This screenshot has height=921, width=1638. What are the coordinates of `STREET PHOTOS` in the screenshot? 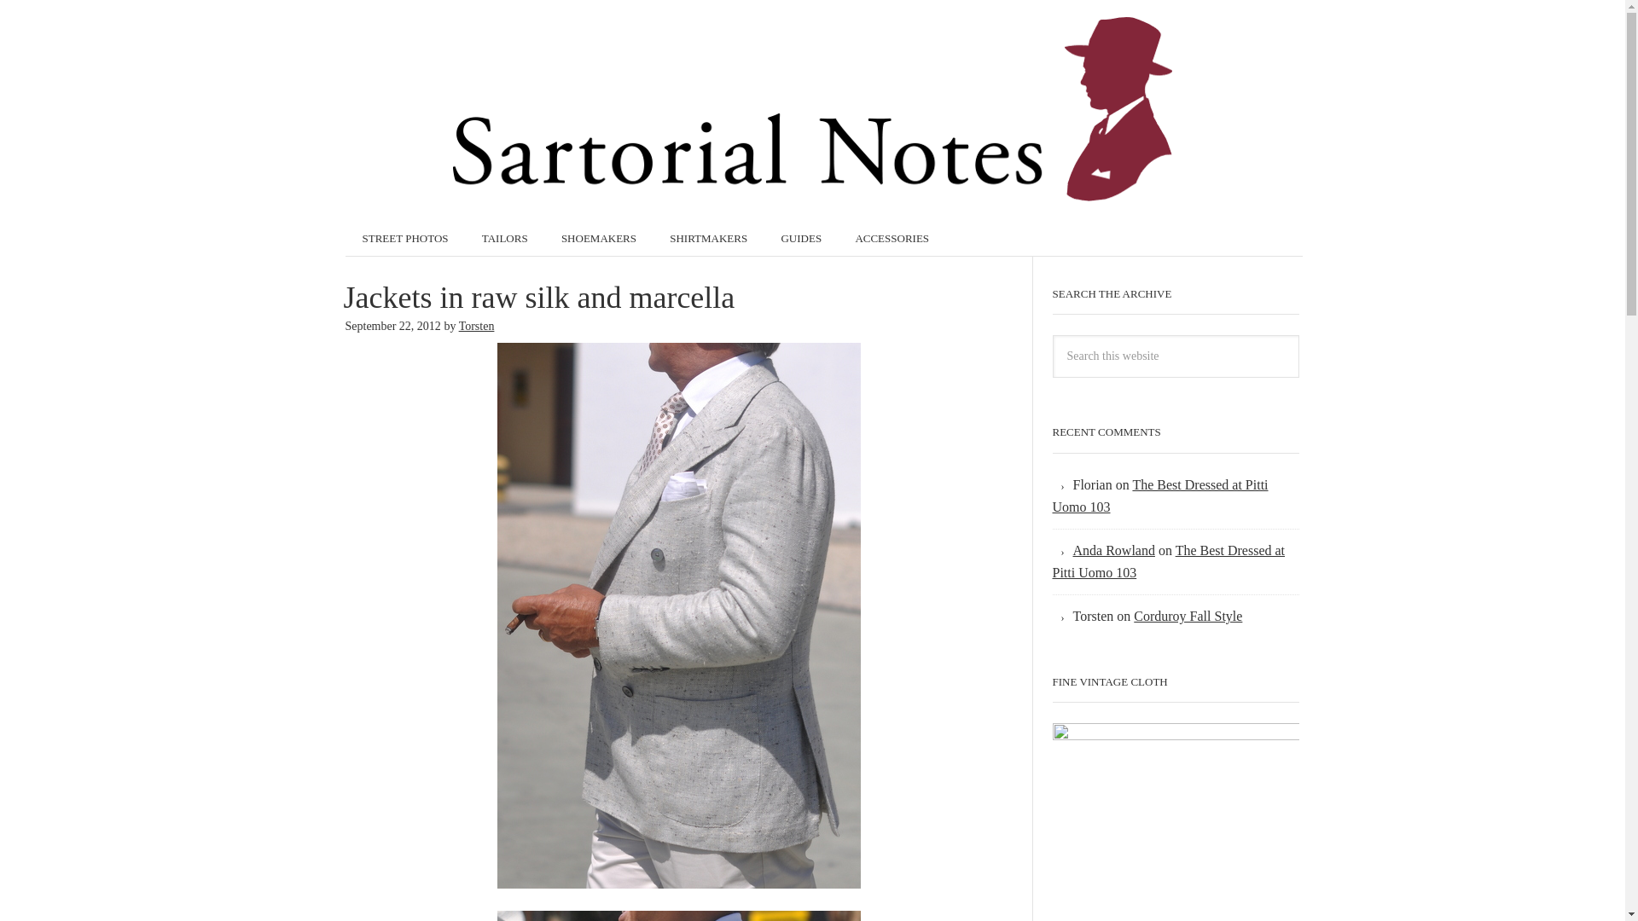 It's located at (404, 239).